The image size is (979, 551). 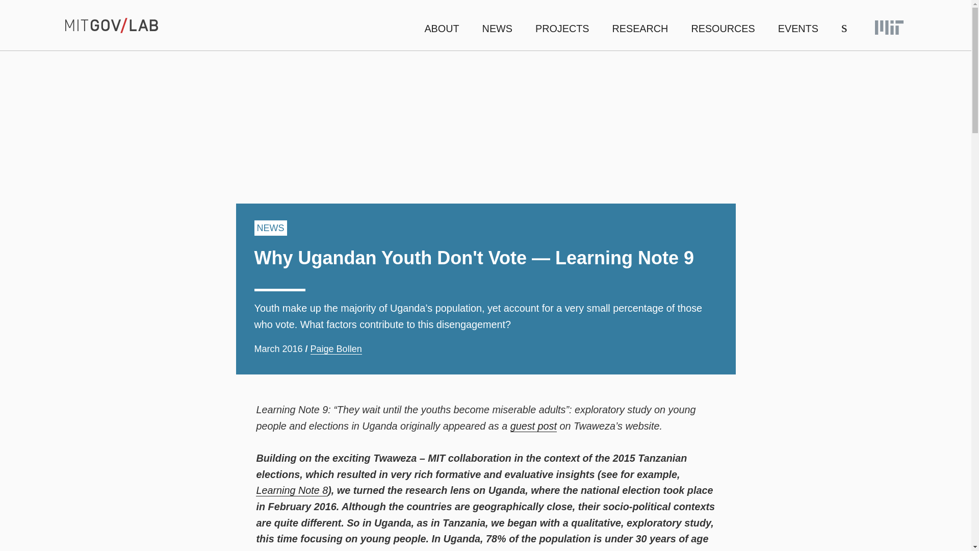 I want to click on NEWS, so click(x=497, y=29).